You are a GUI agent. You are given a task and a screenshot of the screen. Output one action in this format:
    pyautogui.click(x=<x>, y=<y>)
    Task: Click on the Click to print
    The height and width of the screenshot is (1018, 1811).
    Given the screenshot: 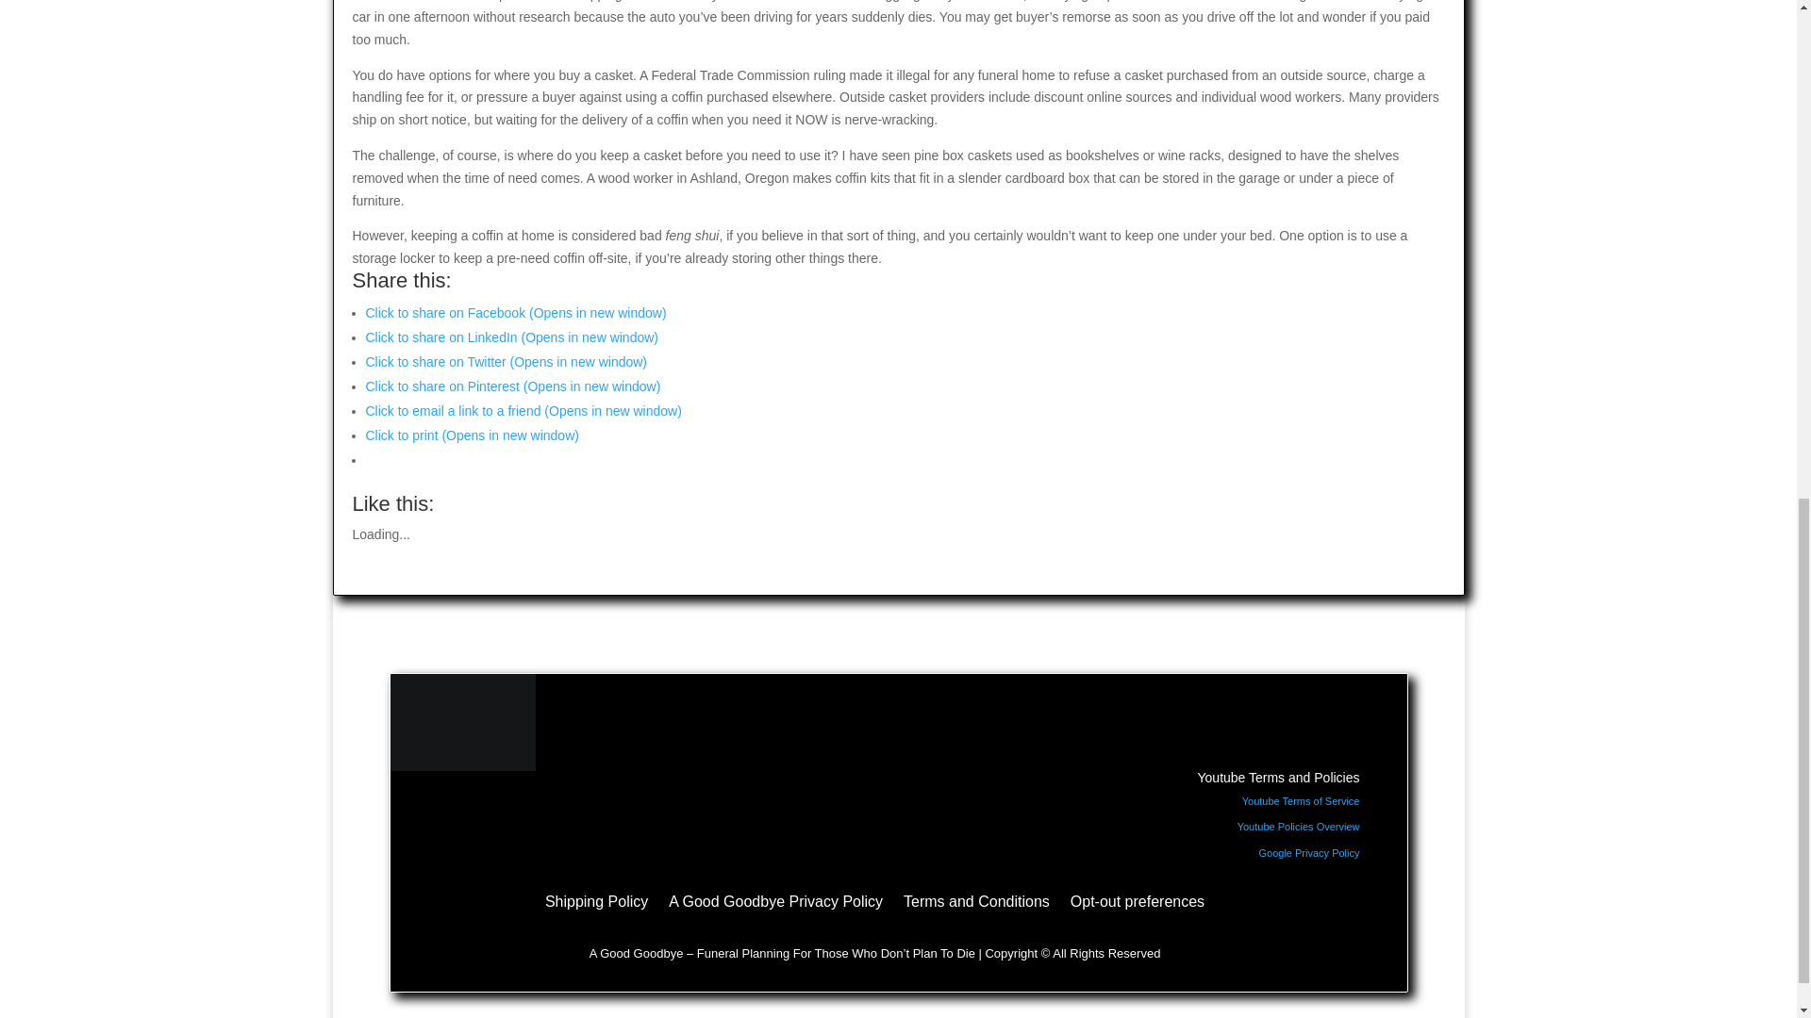 What is the action you would take?
    pyautogui.click(x=472, y=435)
    